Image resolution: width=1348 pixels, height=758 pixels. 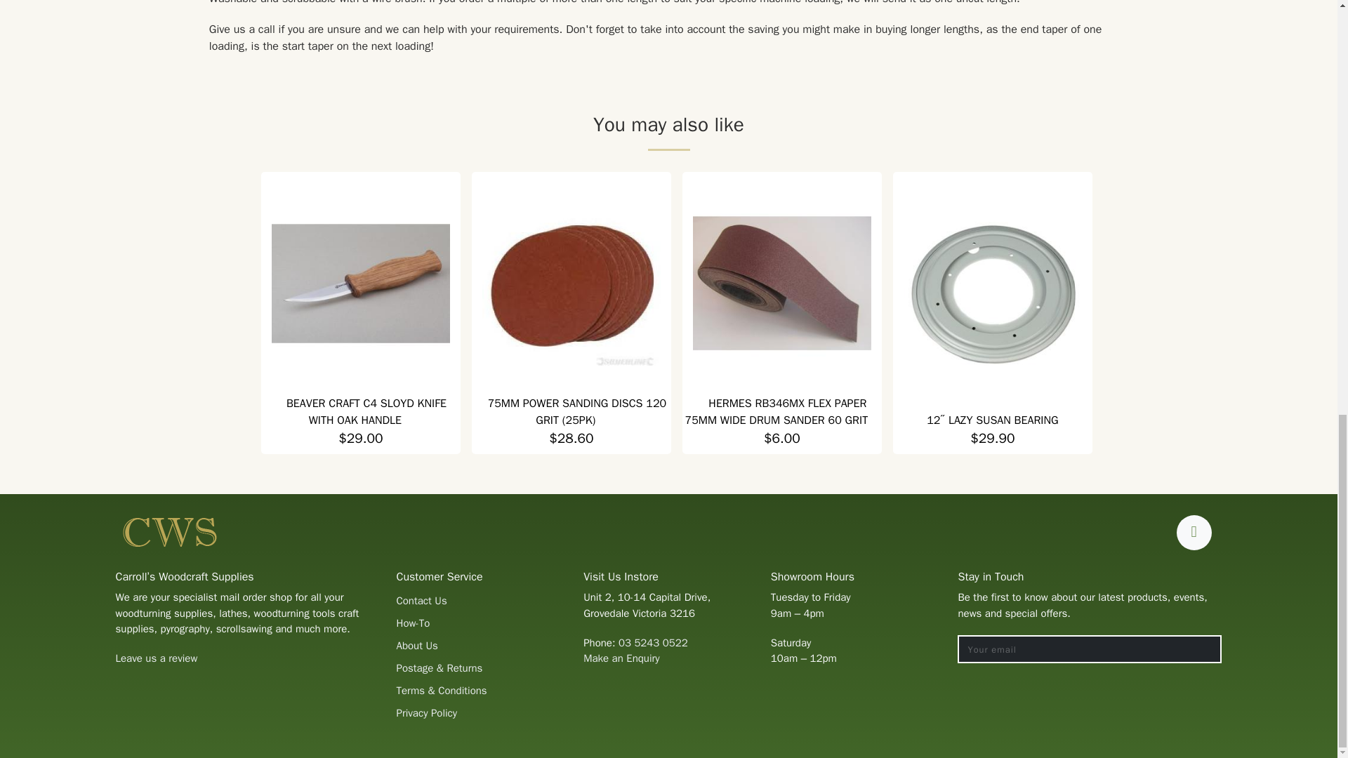 I want to click on Hermes RB346MX Flex Paper 75mm Wide Drum Sander 60 grit, so click(x=781, y=284).